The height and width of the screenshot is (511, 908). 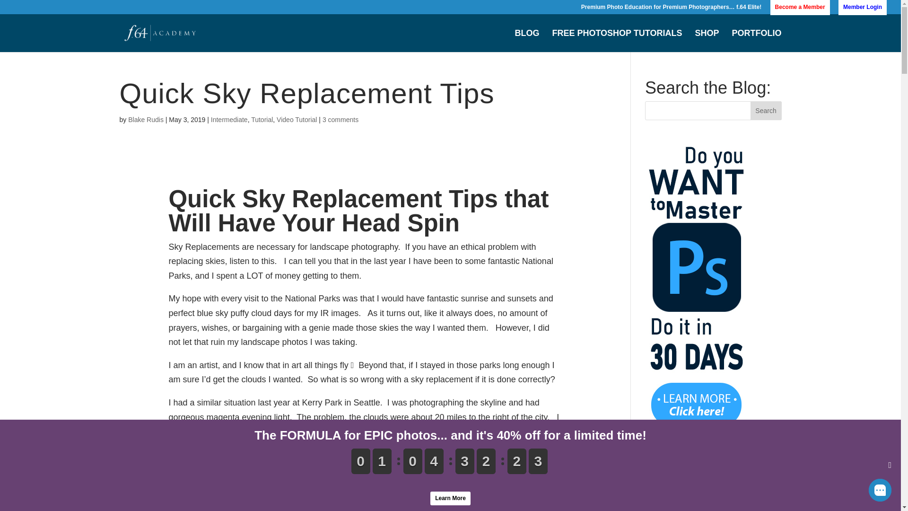 I want to click on Intermediate, so click(x=229, y=120).